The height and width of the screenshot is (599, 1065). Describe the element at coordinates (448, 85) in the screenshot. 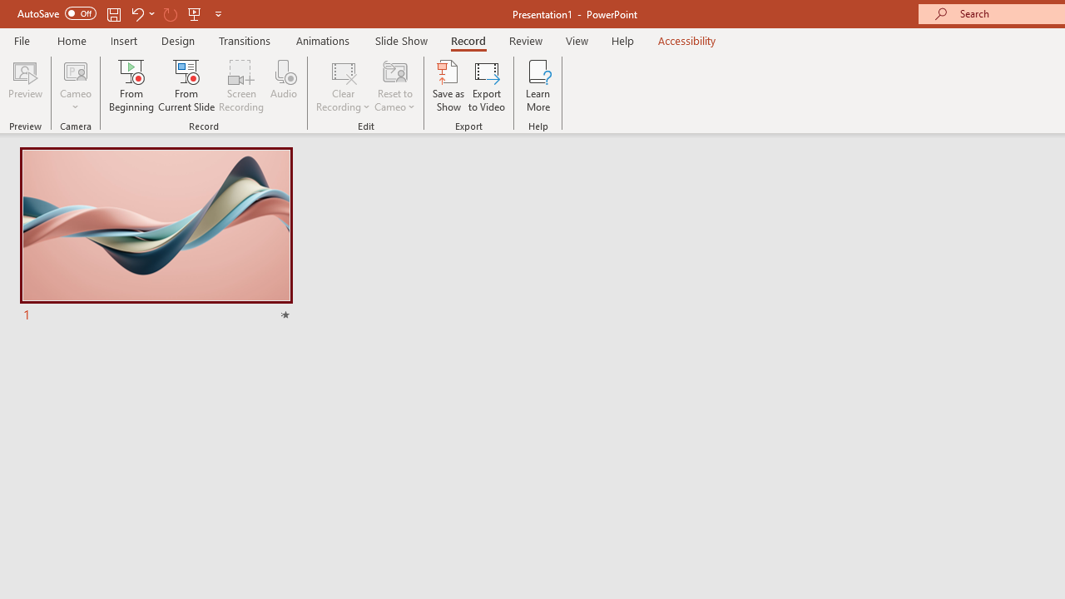

I see `Save as Show` at that location.